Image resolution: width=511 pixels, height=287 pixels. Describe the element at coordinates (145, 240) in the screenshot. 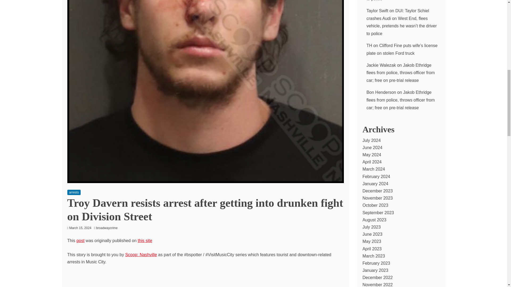

I see `this site` at that location.